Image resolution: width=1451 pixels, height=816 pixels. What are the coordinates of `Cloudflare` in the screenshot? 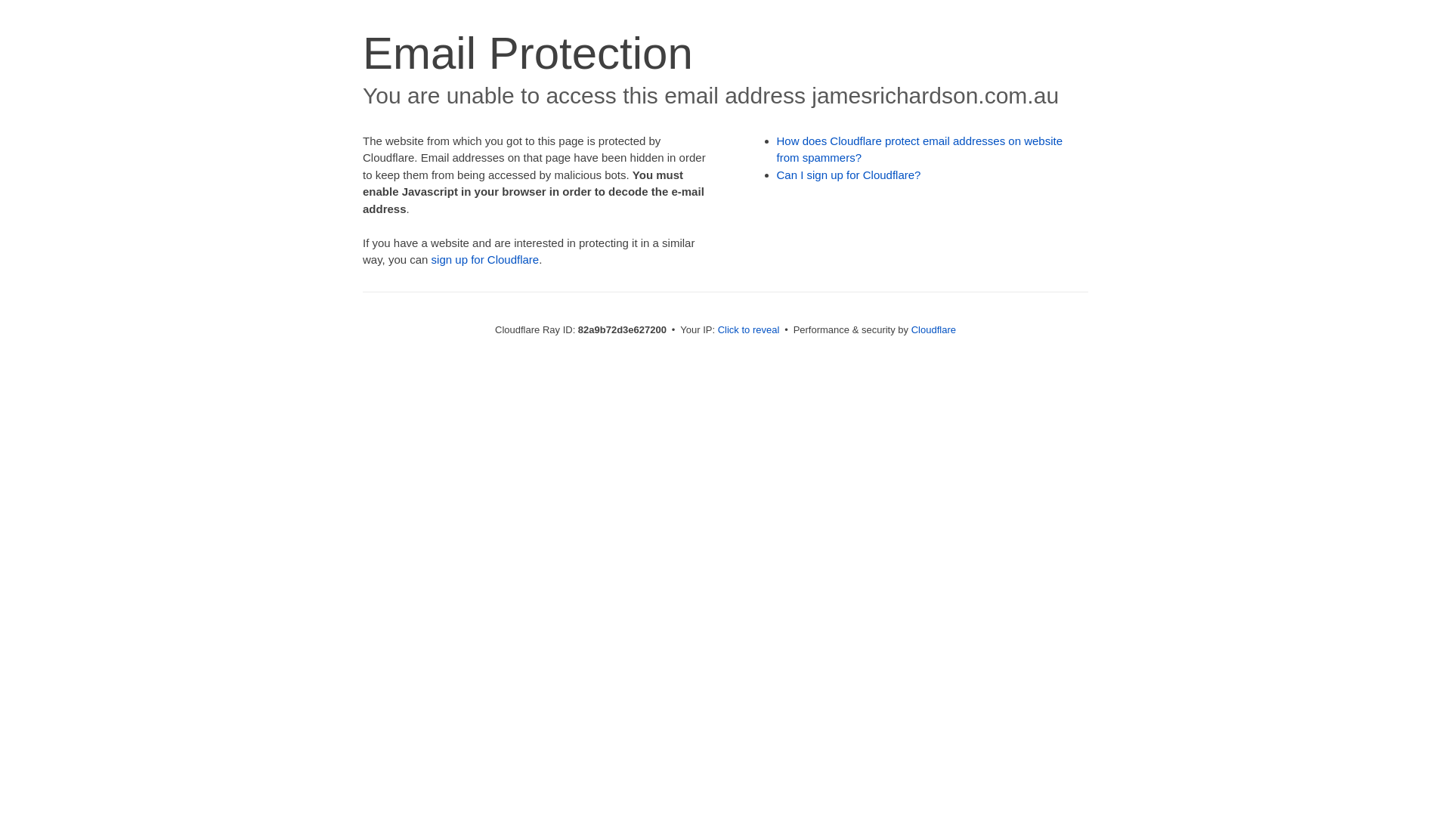 It's located at (934, 329).